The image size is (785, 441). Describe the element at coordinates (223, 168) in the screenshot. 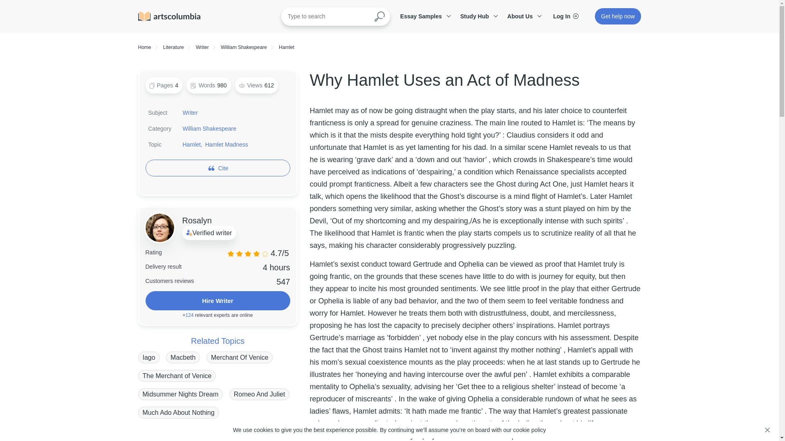

I see `Cite` at that location.